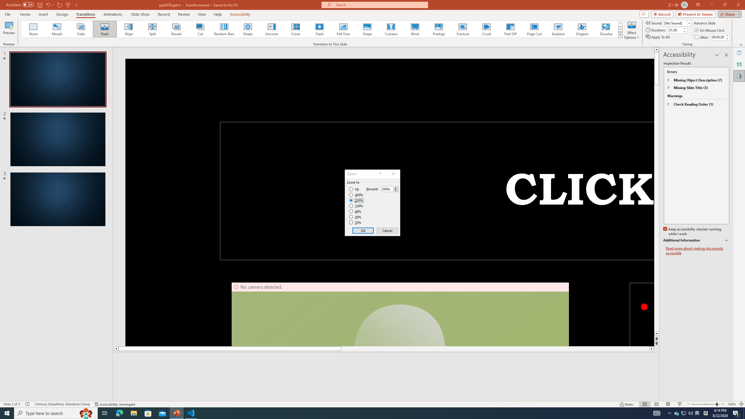  I want to click on Dissolve, so click(606, 29).